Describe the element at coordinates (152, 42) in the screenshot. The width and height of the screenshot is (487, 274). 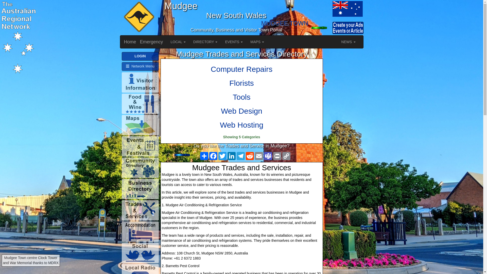
I see `Emergency` at that location.